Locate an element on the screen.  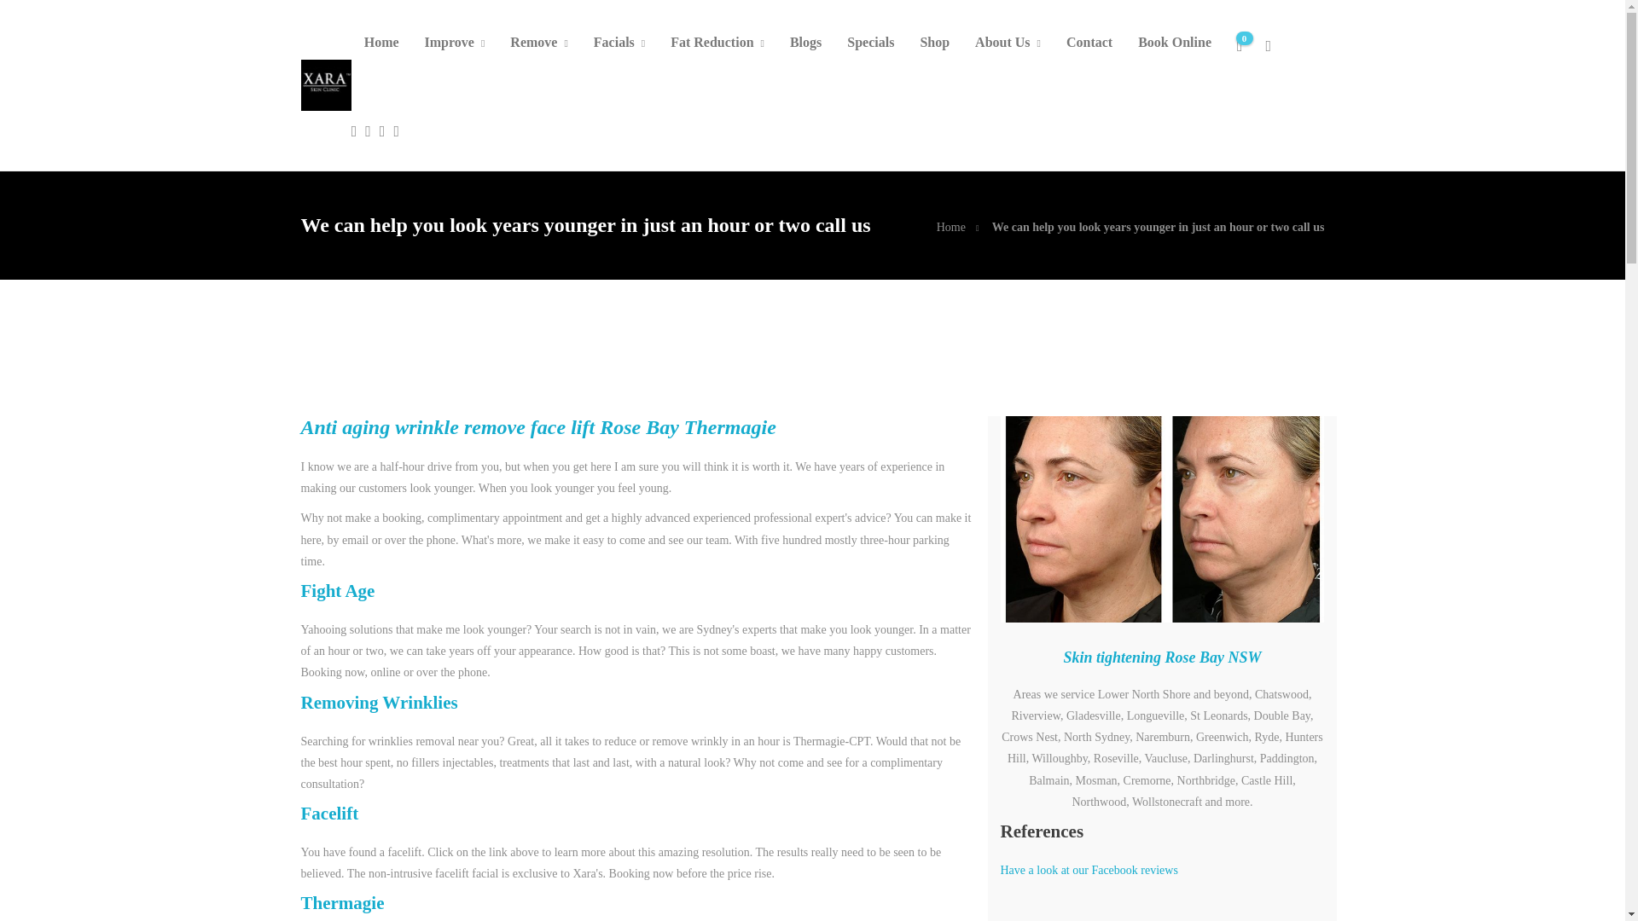
Home is located at coordinates (951, 227).